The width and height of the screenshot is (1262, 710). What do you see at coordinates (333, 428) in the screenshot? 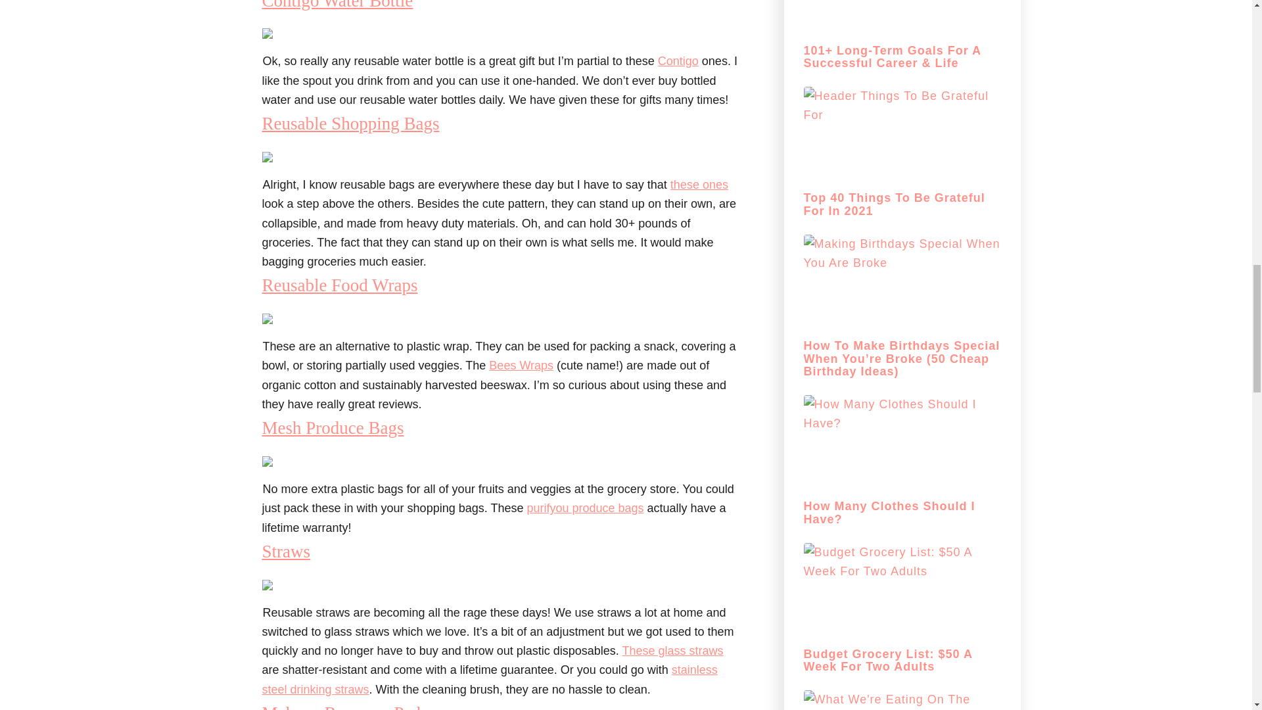
I see `Mesh Produce Bags` at bounding box center [333, 428].